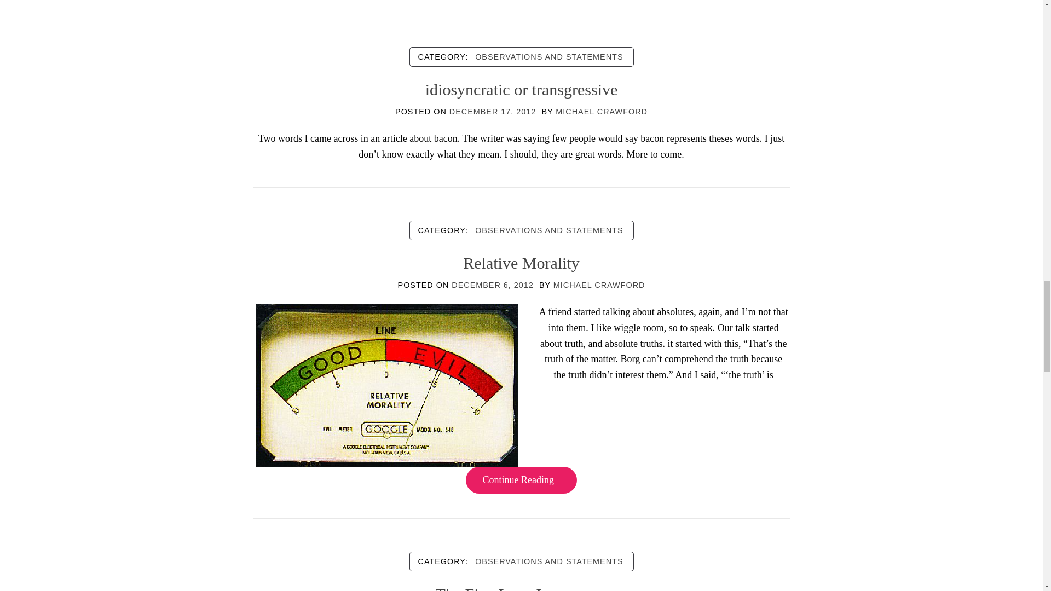  Describe the element at coordinates (599, 285) in the screenshot. I see `MICHAEL CRAWFORD` at that location.